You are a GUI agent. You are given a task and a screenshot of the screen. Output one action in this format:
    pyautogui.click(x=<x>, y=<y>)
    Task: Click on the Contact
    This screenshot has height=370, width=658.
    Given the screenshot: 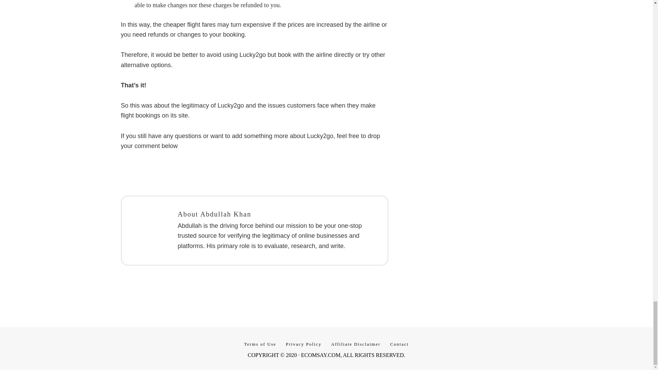 What is the action you would take?
    pyautogui.click(x=399, y=344)
    